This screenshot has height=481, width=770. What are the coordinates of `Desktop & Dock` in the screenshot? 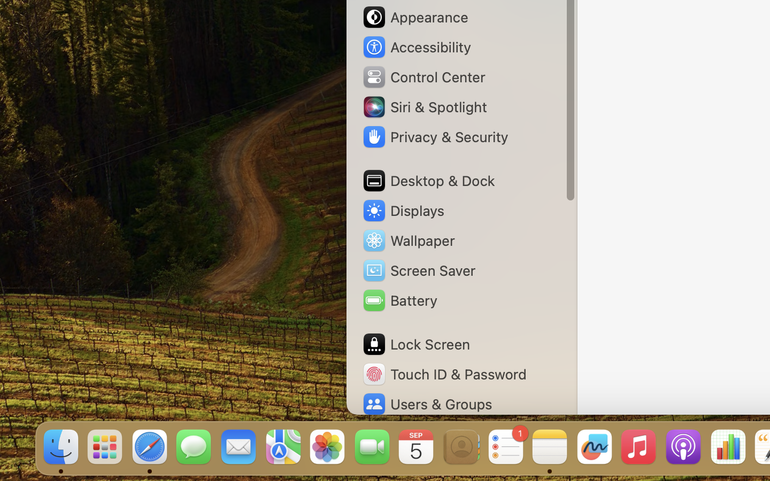 It's located at (428, 181).